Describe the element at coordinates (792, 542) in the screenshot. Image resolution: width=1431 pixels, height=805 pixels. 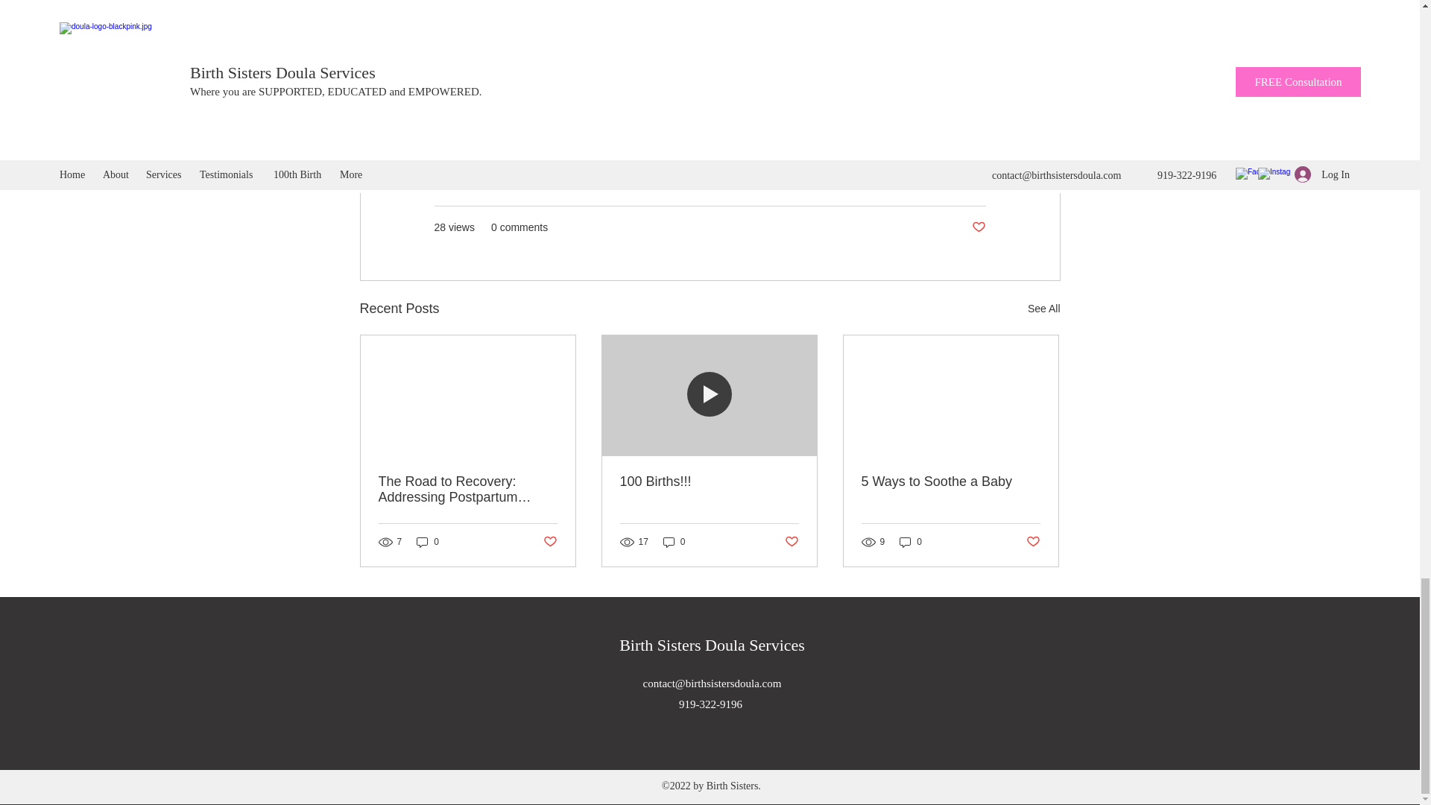
I see `Post not marked as liked` at that location.